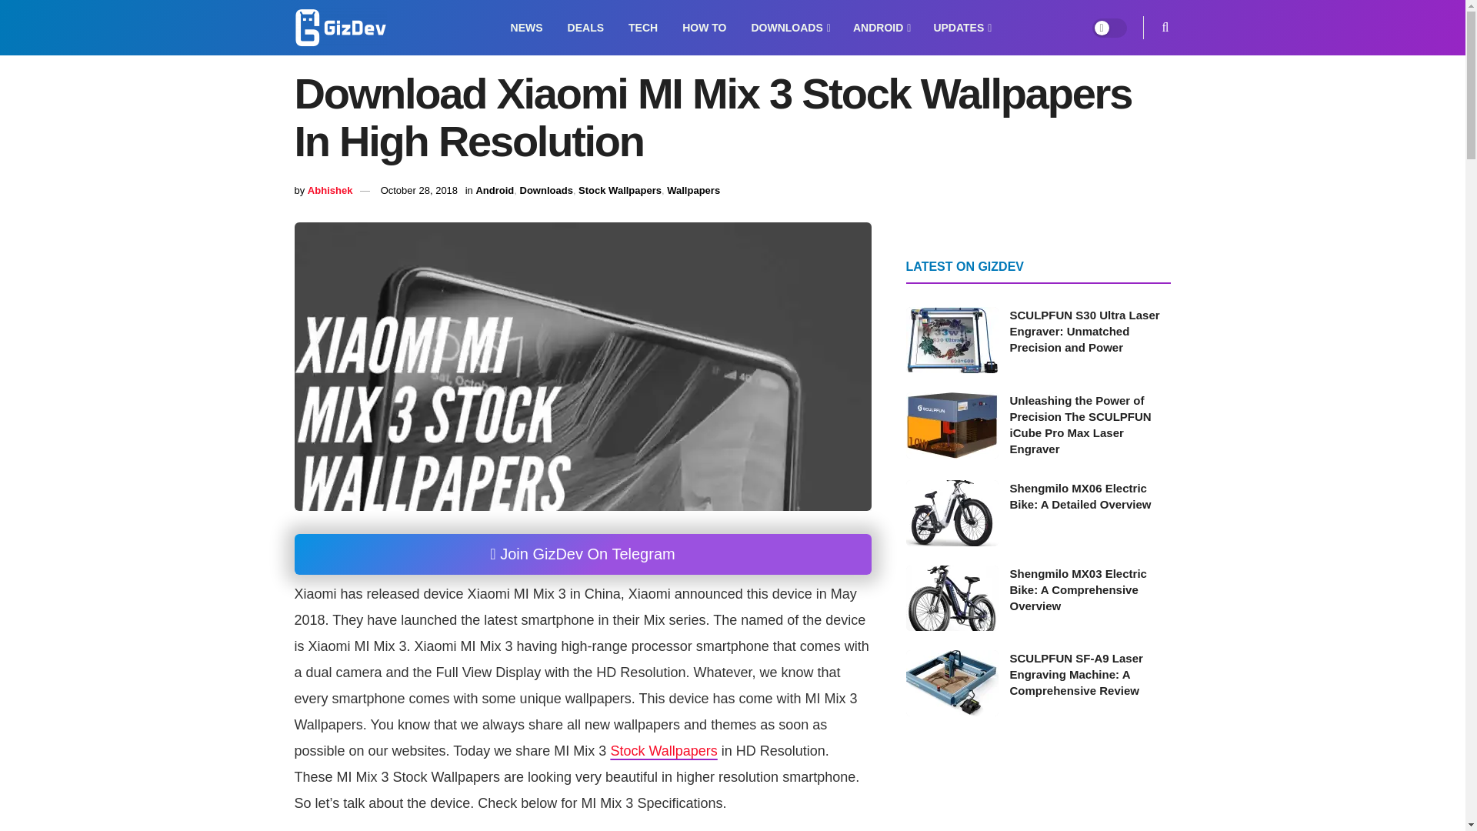  I want to click on TECH, so click(643, 28).